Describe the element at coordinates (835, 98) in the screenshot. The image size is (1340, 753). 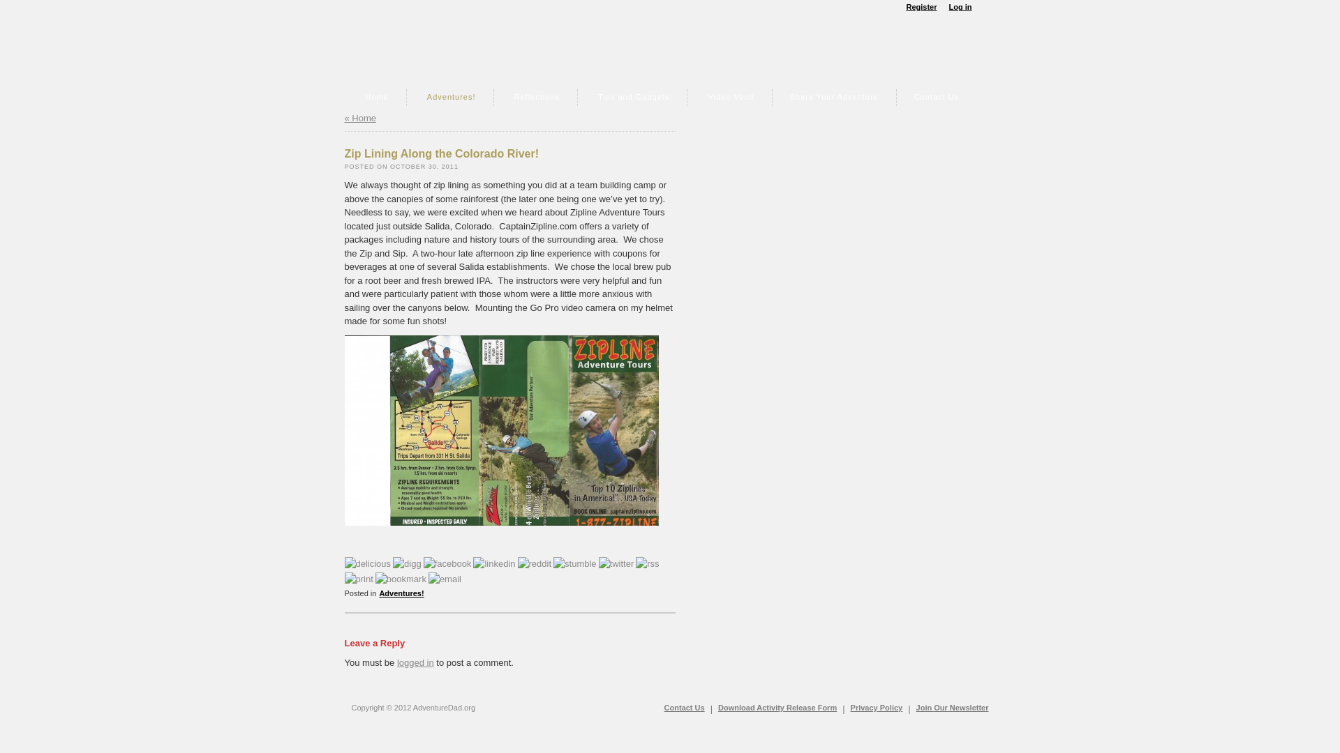
I see `Share Your Adventure` at that location.